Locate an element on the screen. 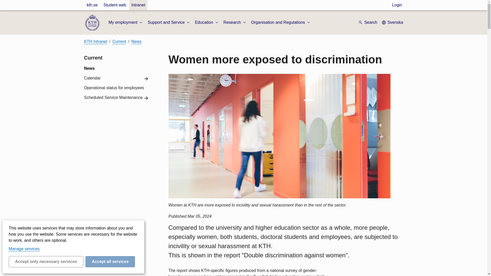 The width and height of the screenshot is (491, 276). Research is located at coordinates (235, 22).